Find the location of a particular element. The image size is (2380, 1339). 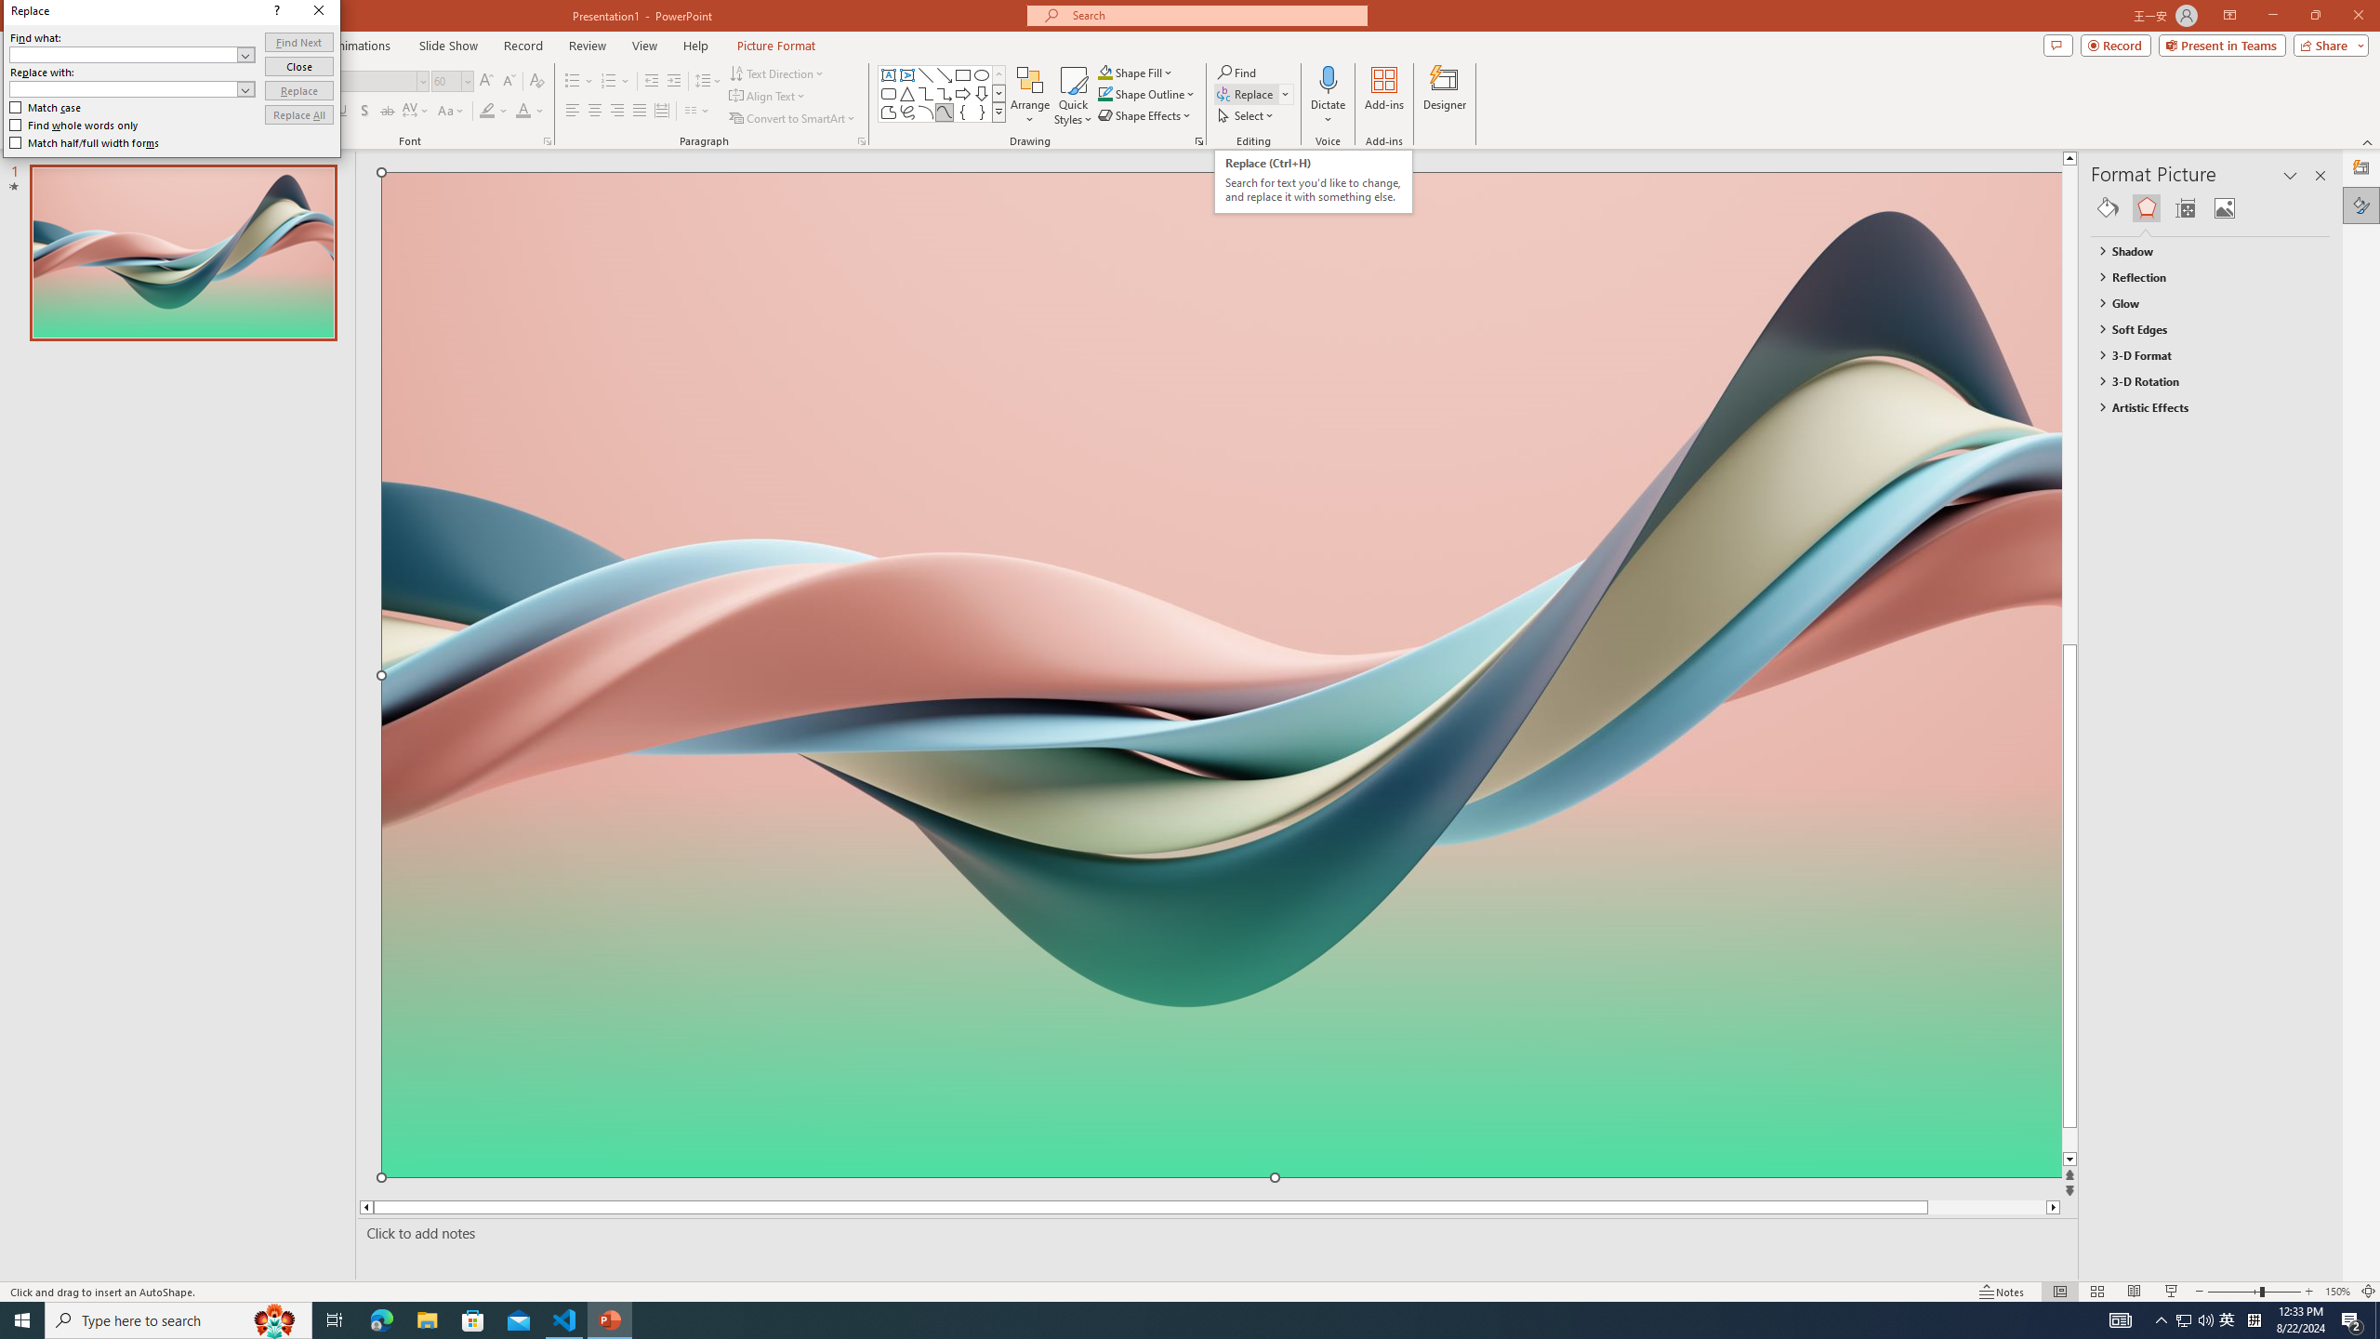

Minimize is located at coordinates (2272, 16).